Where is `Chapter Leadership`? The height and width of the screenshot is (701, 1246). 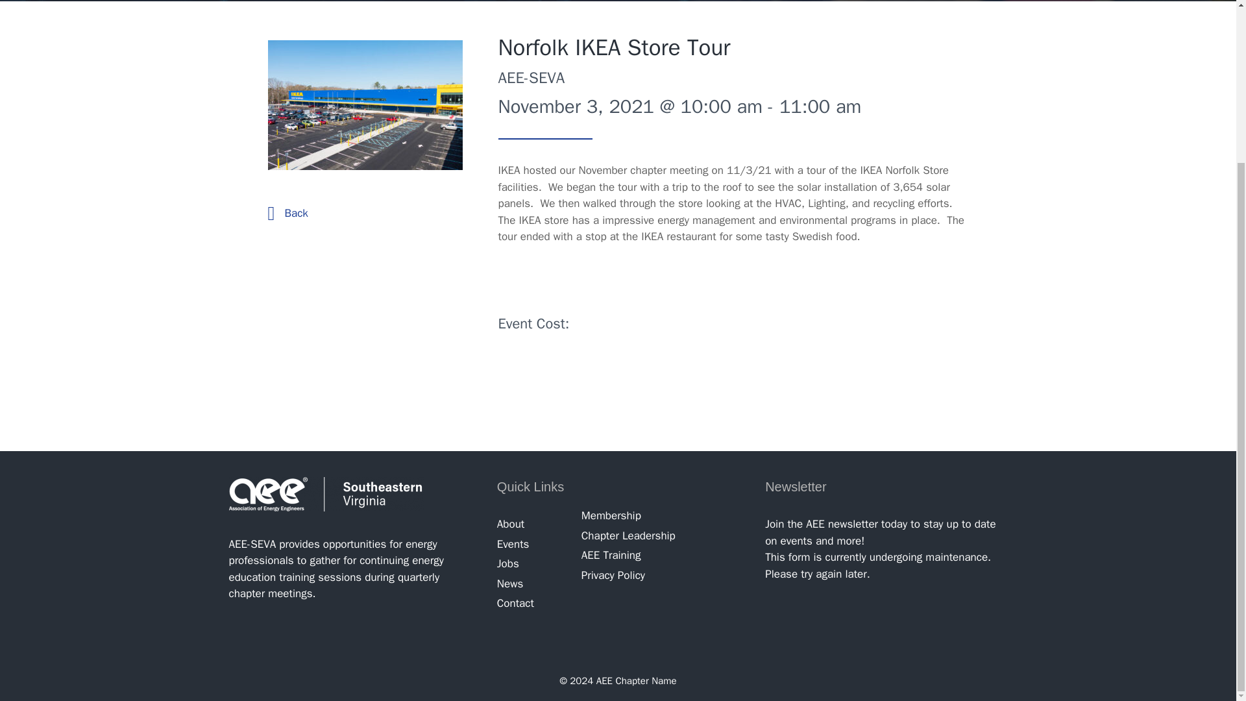 Chapter Leadership is located at coordinates (628, 535).